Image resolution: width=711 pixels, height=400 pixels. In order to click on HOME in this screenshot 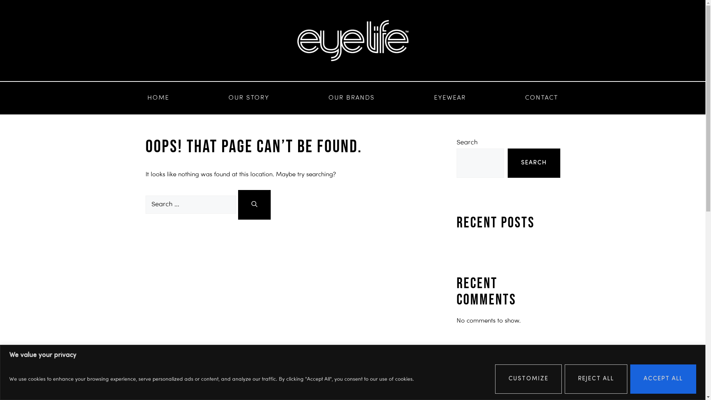, I will do `click(158, 98)`.